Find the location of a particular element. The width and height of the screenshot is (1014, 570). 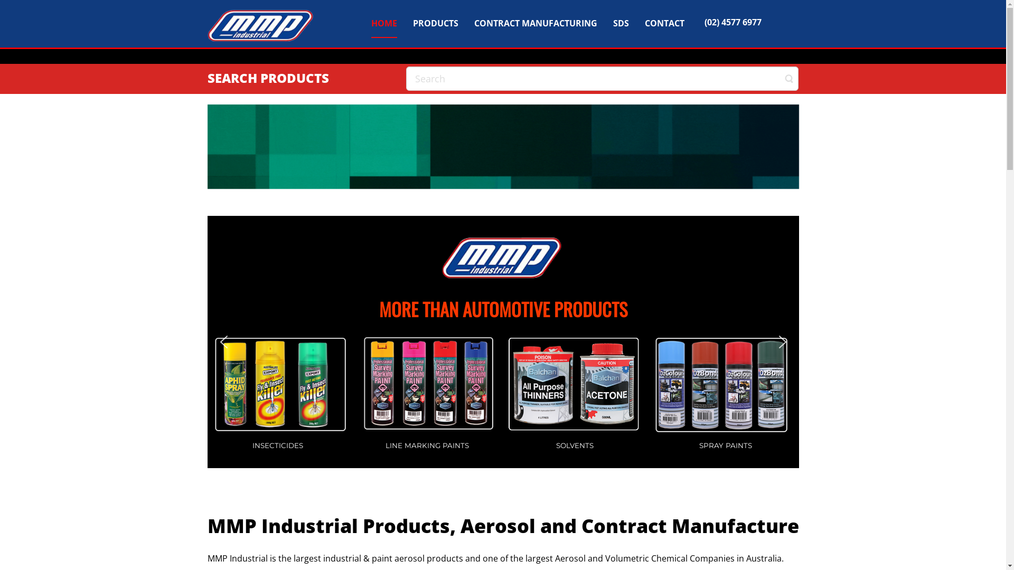

PRODUCTS is located at coordinates (436, 22).